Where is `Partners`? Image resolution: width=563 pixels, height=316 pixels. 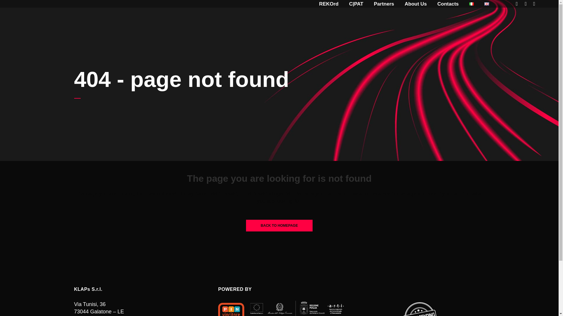 Partners is located at coordinates (384, 4).